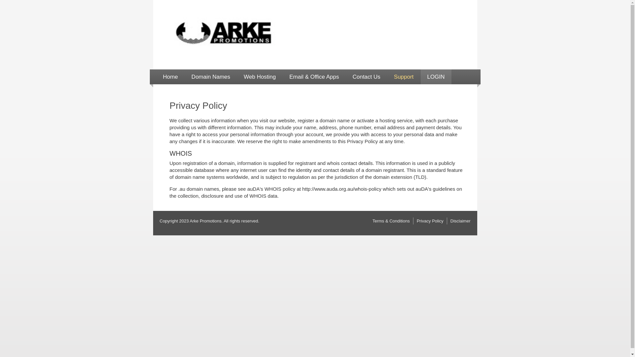 This screenshot has width=635, height=357. Describe the element at coordinates (314, 77) in the screenshot. I see `Email & Office Apps` at that location.